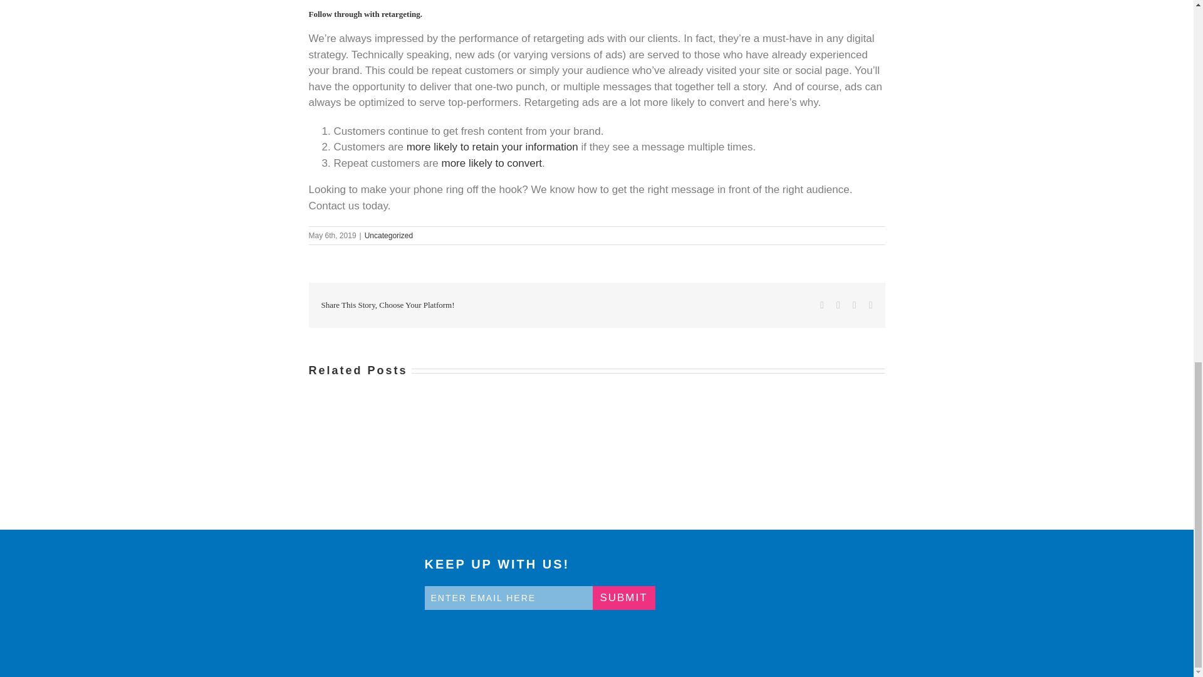 This screenshot has width=1203, height=677. What do you see at coordinates (624, 598) in the screenshot?
I see `SUBMIT` at bounding box center [624, 598].